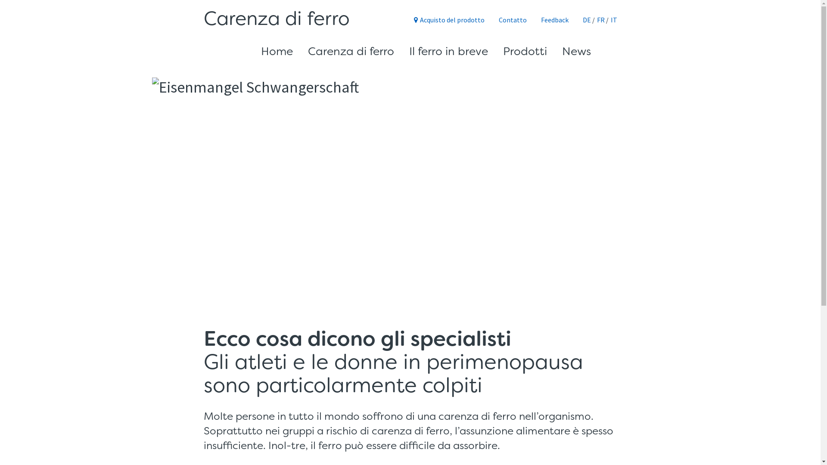 This screenshot has height=465, width=827. What do you see at coordinates (601, 20) in the screenshot?
I see `FR` at bounding box center [601, 20].